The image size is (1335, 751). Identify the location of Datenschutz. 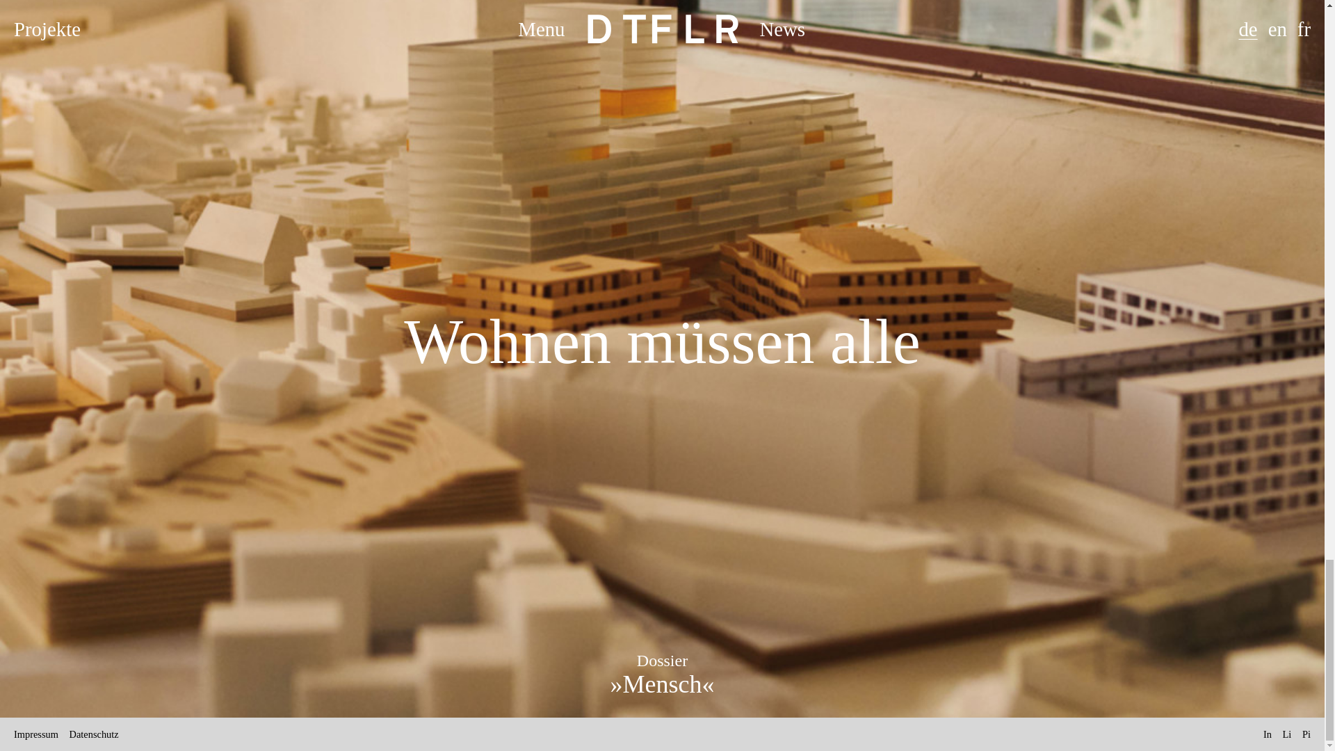
(93, 734).